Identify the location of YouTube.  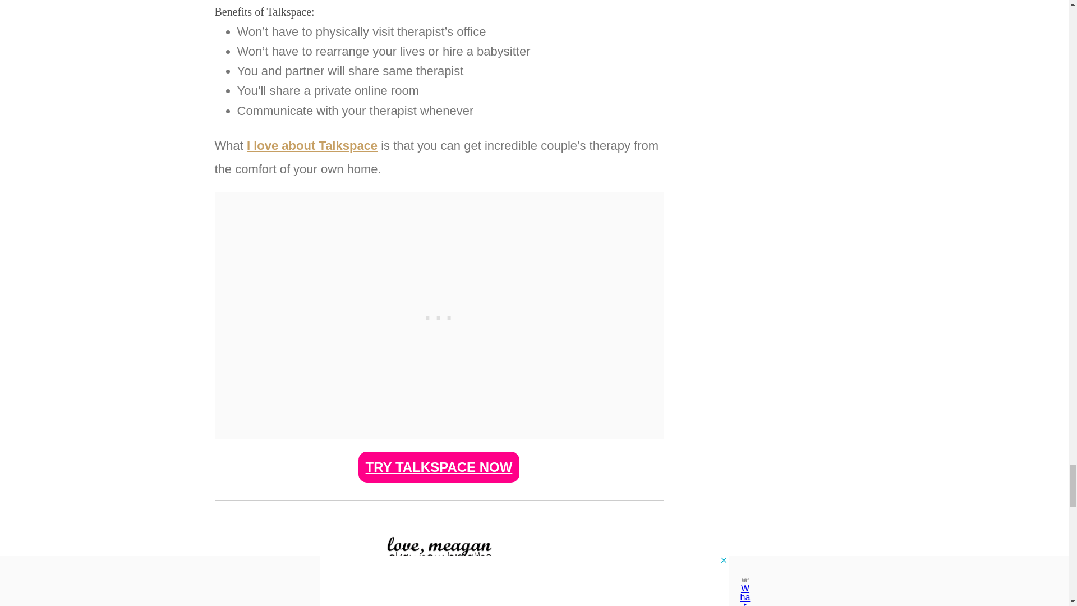
(444, 605).